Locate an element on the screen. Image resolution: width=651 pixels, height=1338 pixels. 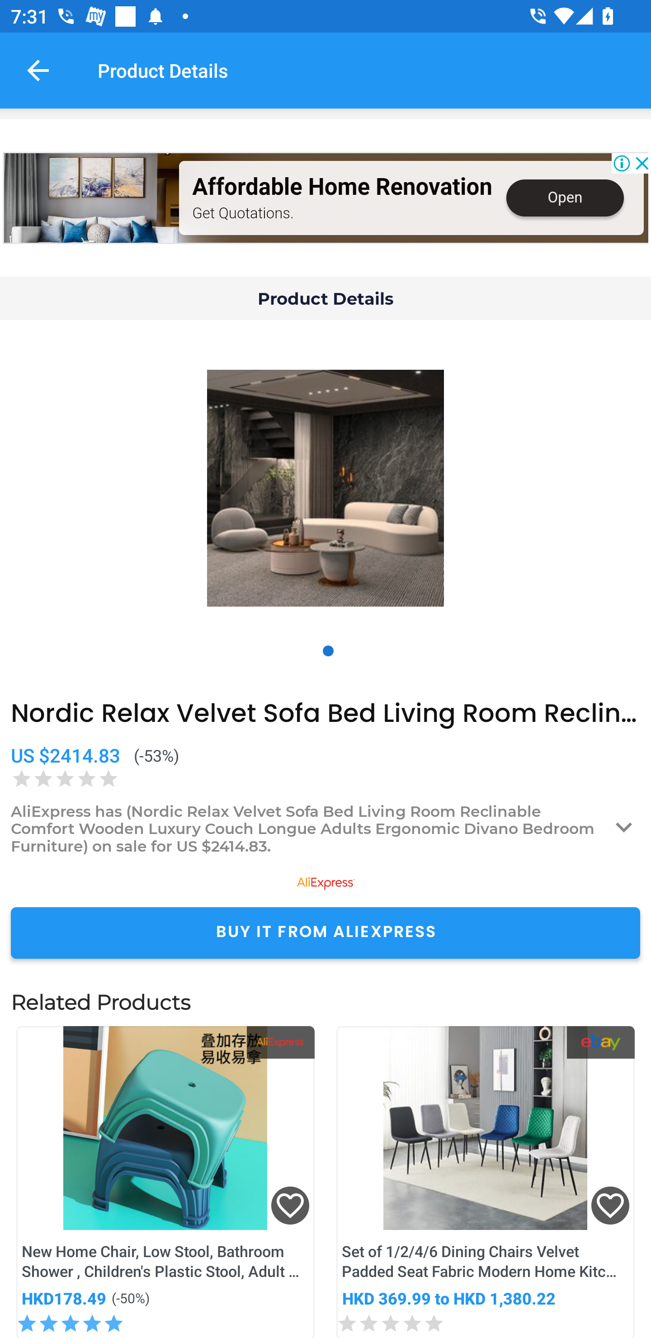
Affordable Home Renovation is located at coordinates (342, 187).